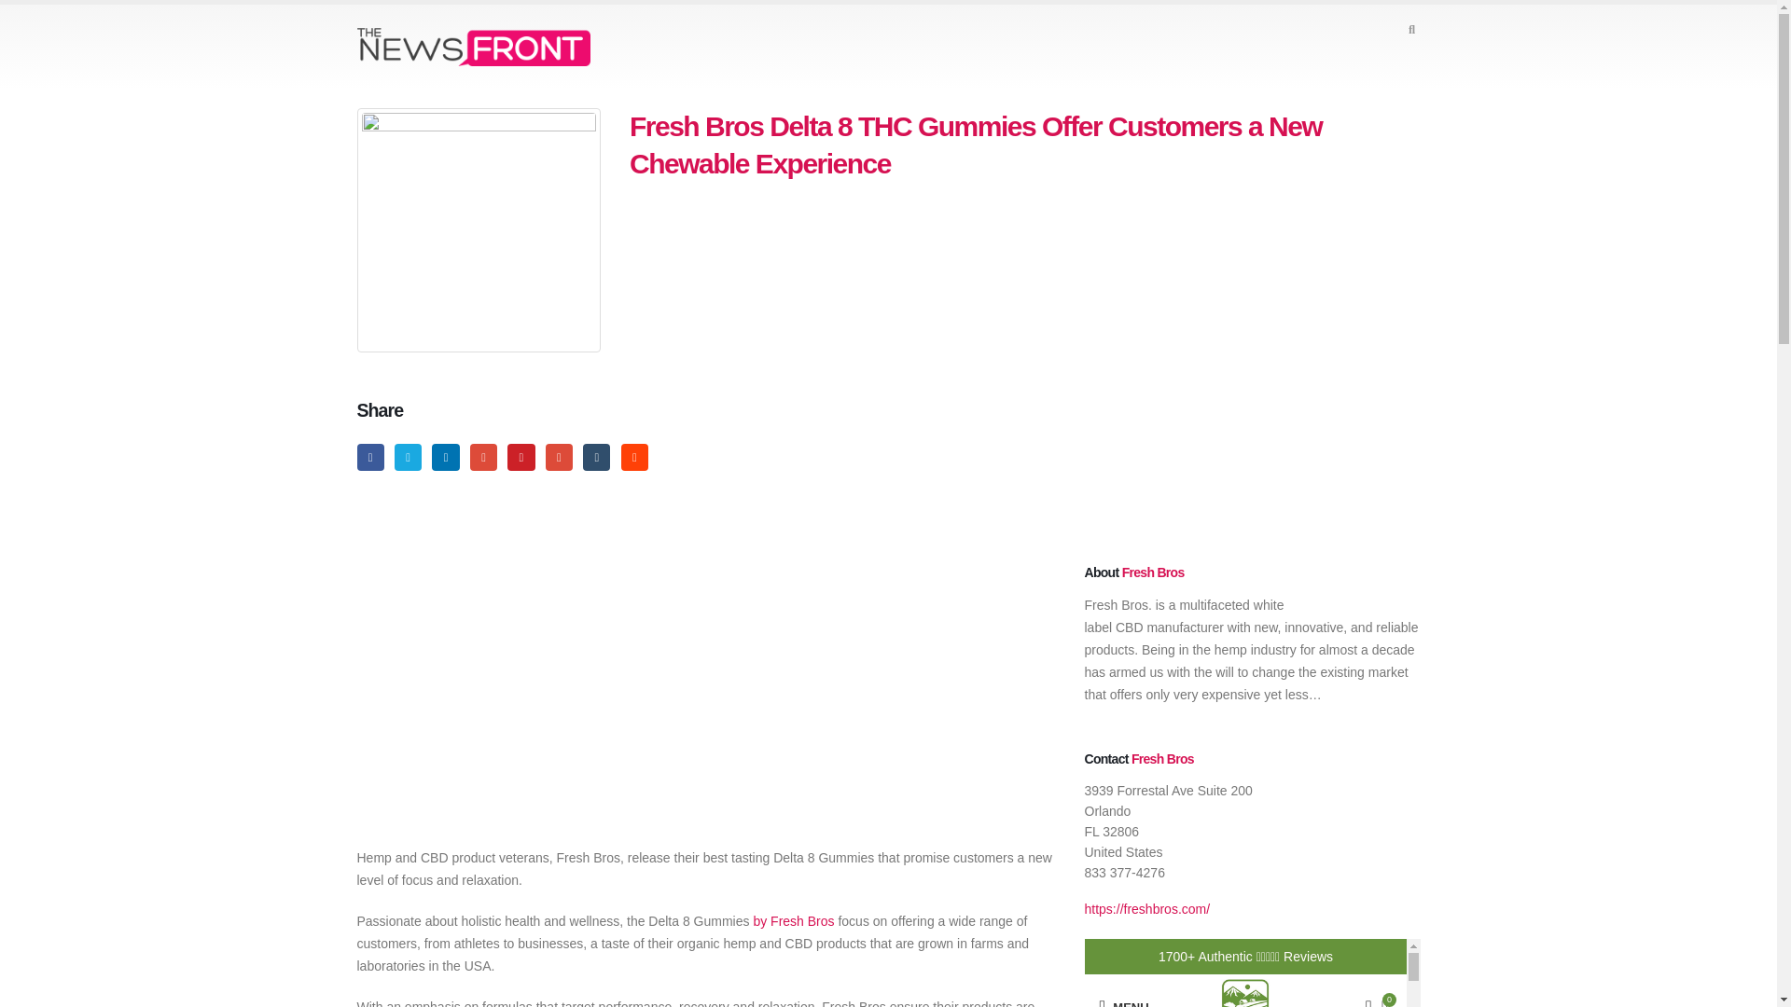 This screenshot has height=1007, width=1791. I want to click on Latest News on The News Front - , so click(472, 47).